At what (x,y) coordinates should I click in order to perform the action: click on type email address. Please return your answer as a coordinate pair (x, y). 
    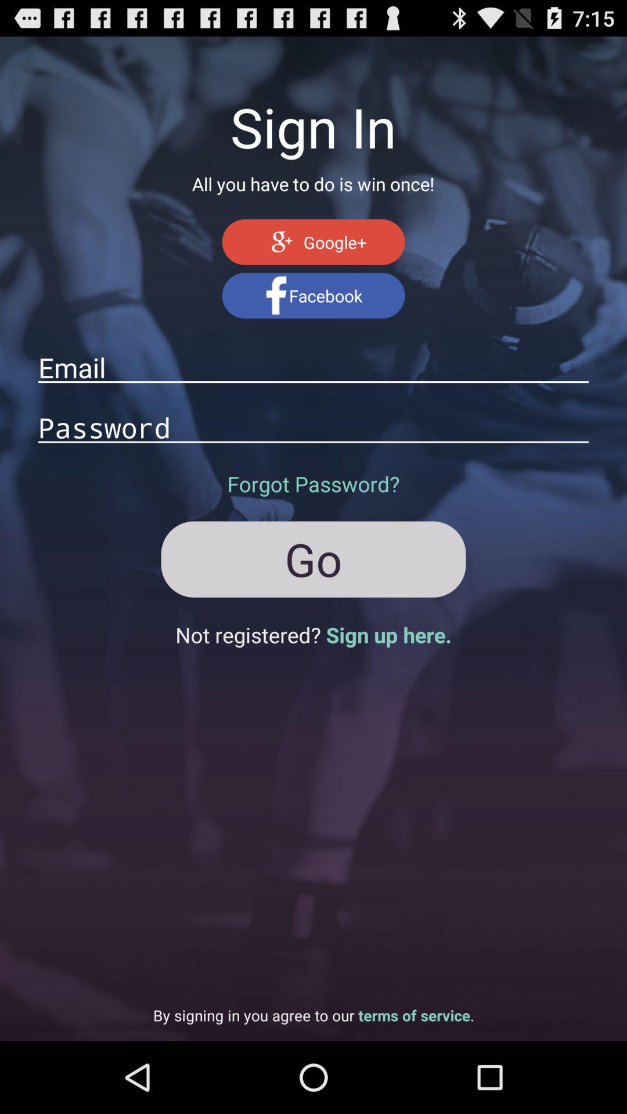
    Looking at the image, I should click on (313, 367).